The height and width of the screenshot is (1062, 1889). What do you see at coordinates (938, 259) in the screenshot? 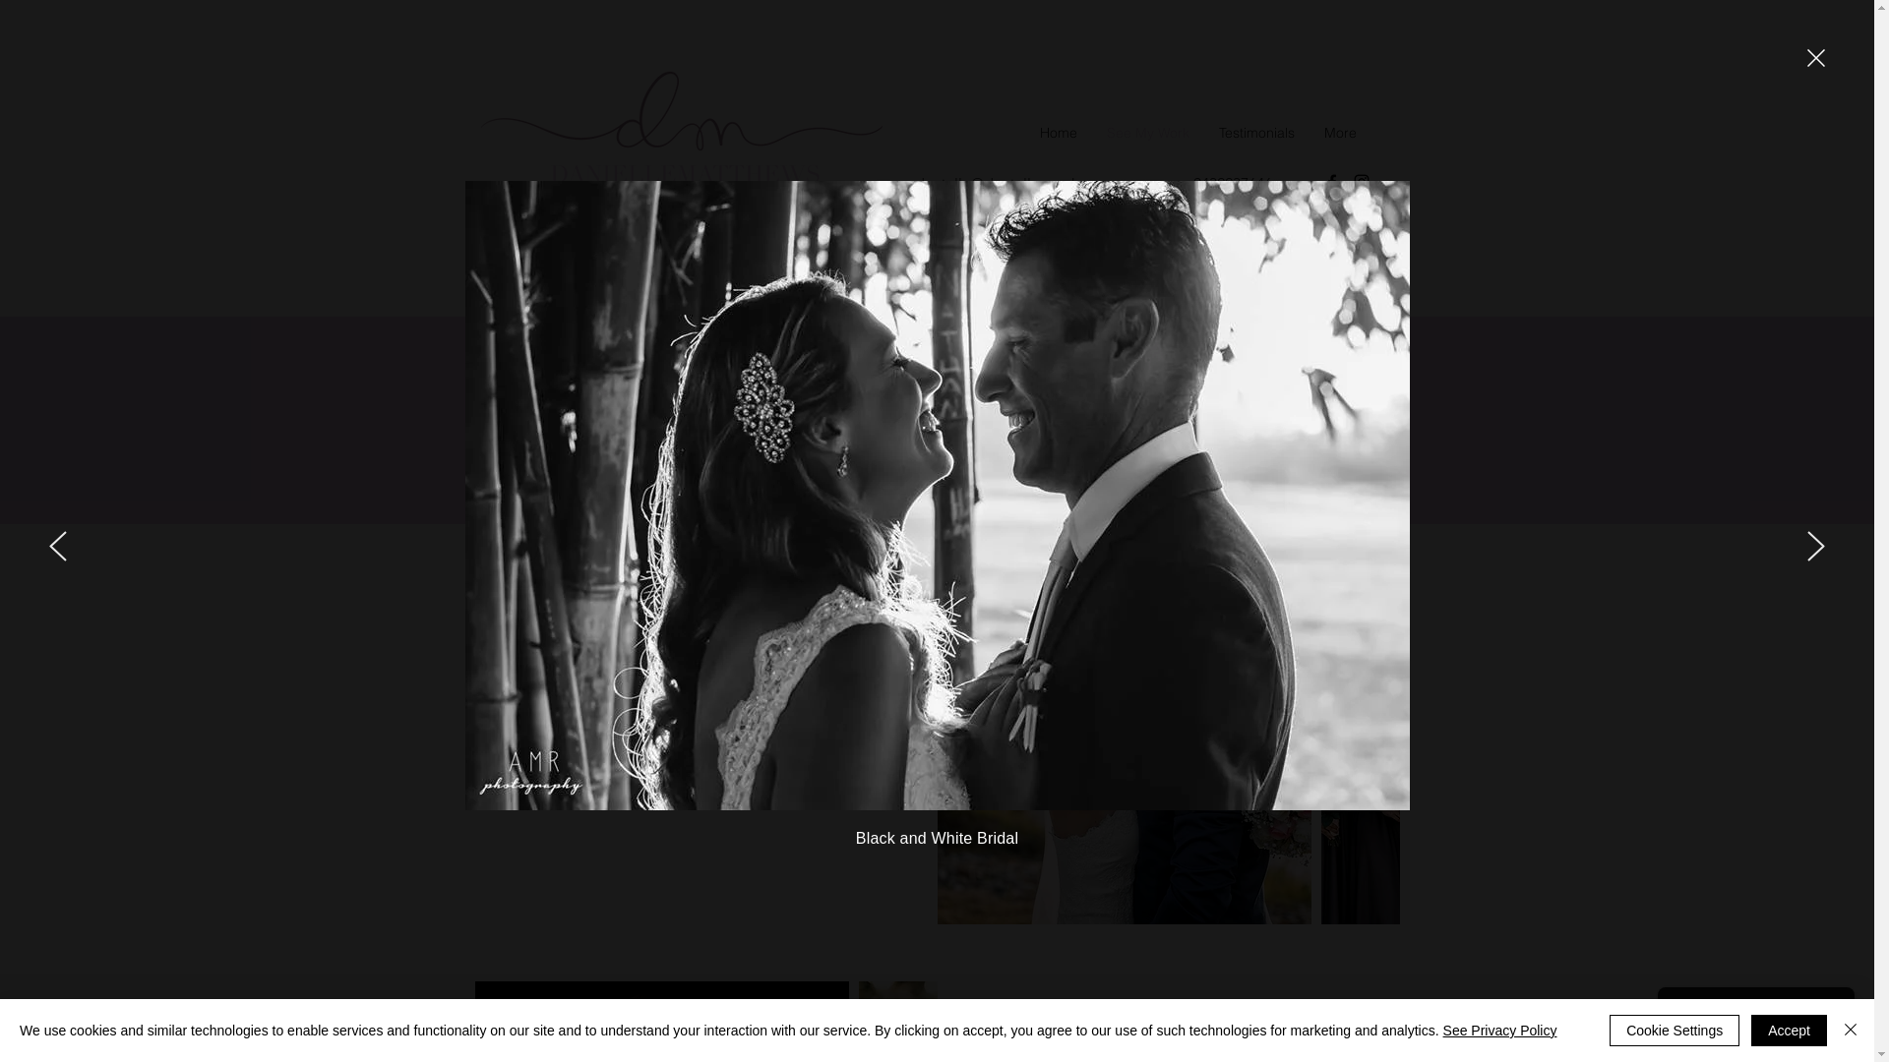
I see `Embedded Content` at bounding box center [938, 259].